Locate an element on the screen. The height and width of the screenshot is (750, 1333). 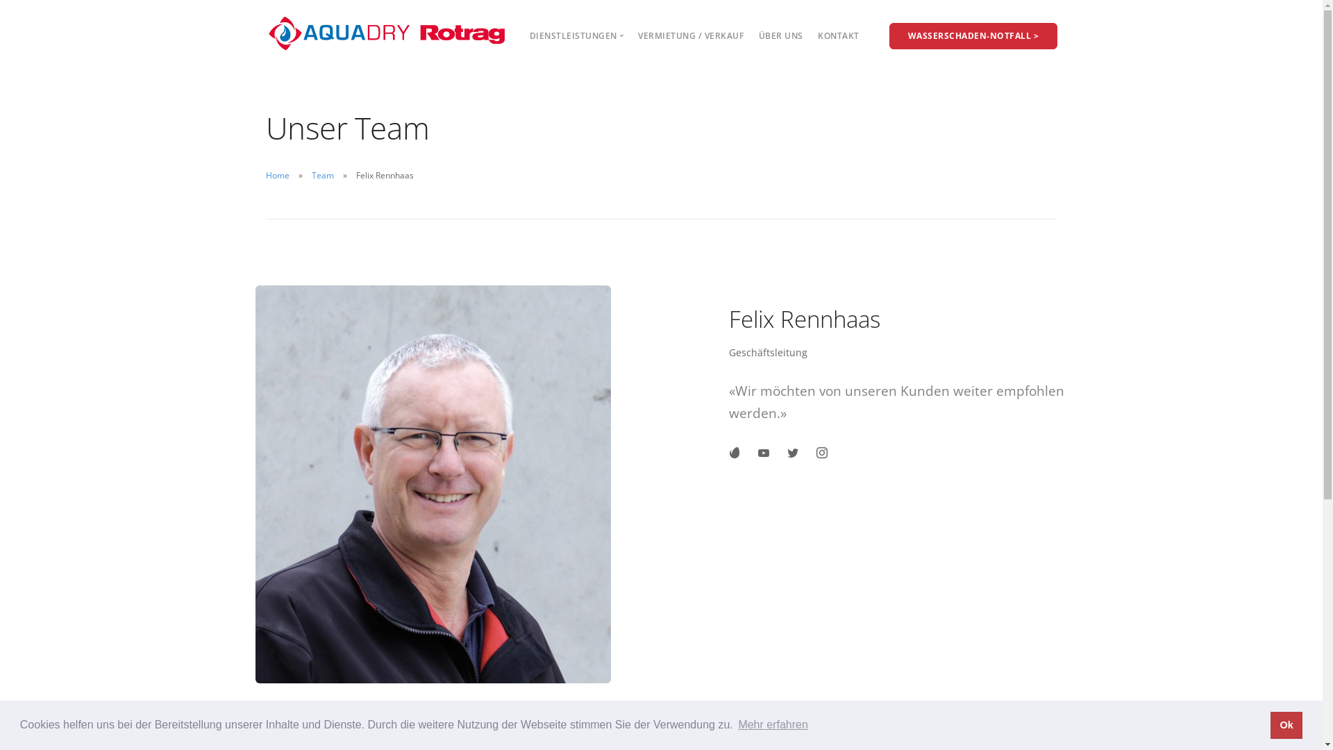
VERMIETUNG / VERKAUF is located at coordinates (691, 36).